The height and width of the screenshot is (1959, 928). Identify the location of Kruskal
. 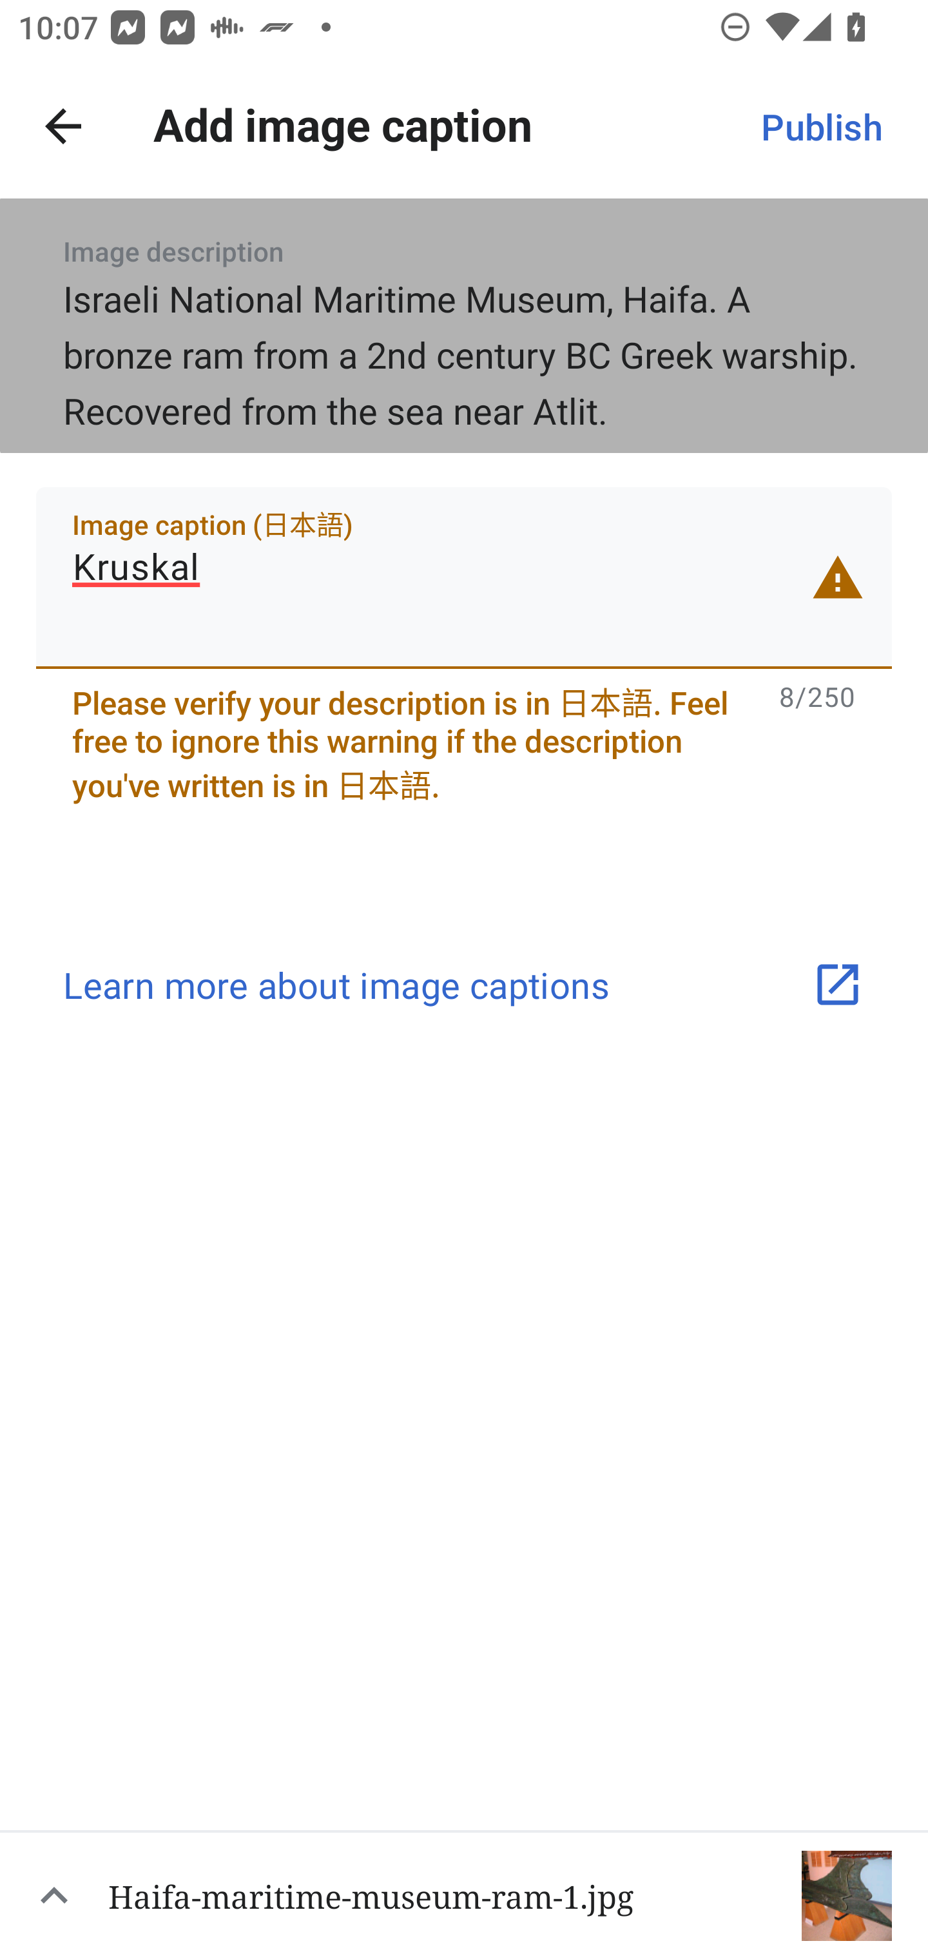
(464, 577).